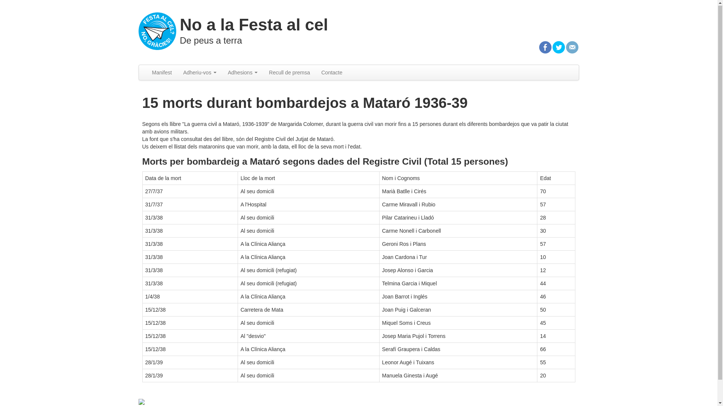 This screenshot has width=723, height=406. I want to click on Recull de premsa, so click(289, 73).